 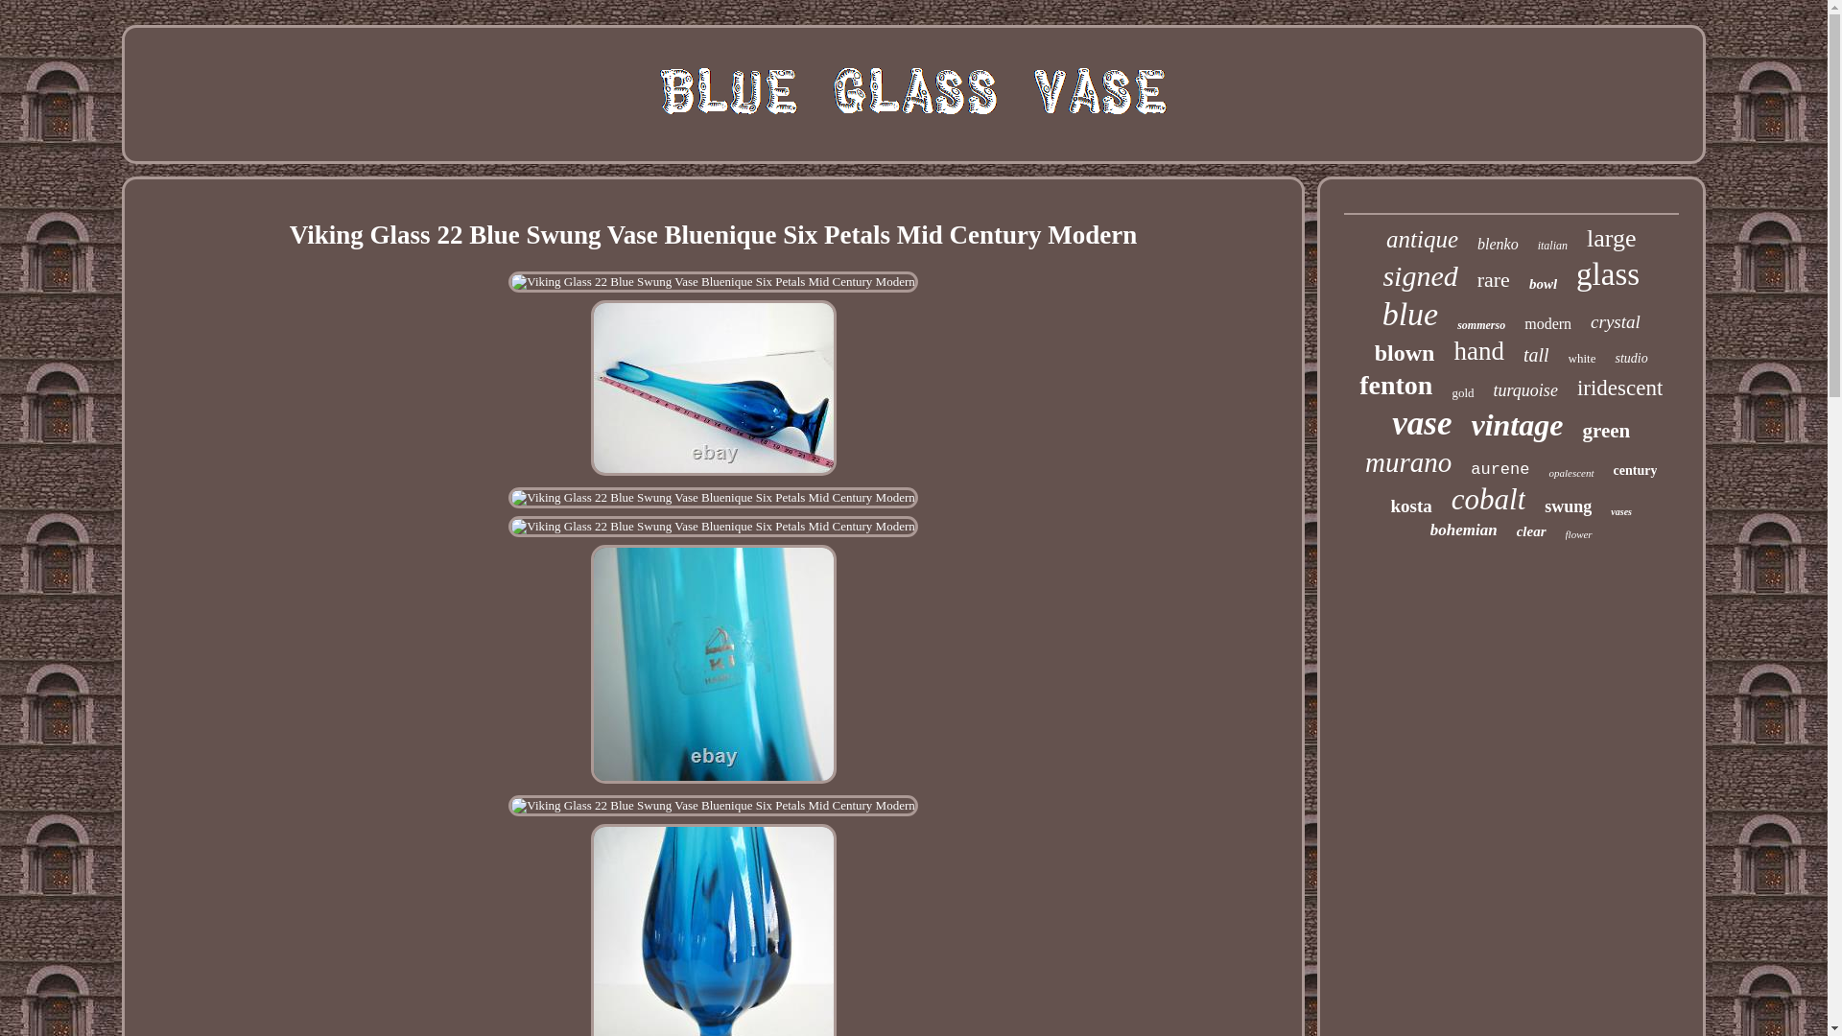 What do you see at coordinates (1612, 238) in the screenshot?
I see `large` at bounding box center [1612, 238].